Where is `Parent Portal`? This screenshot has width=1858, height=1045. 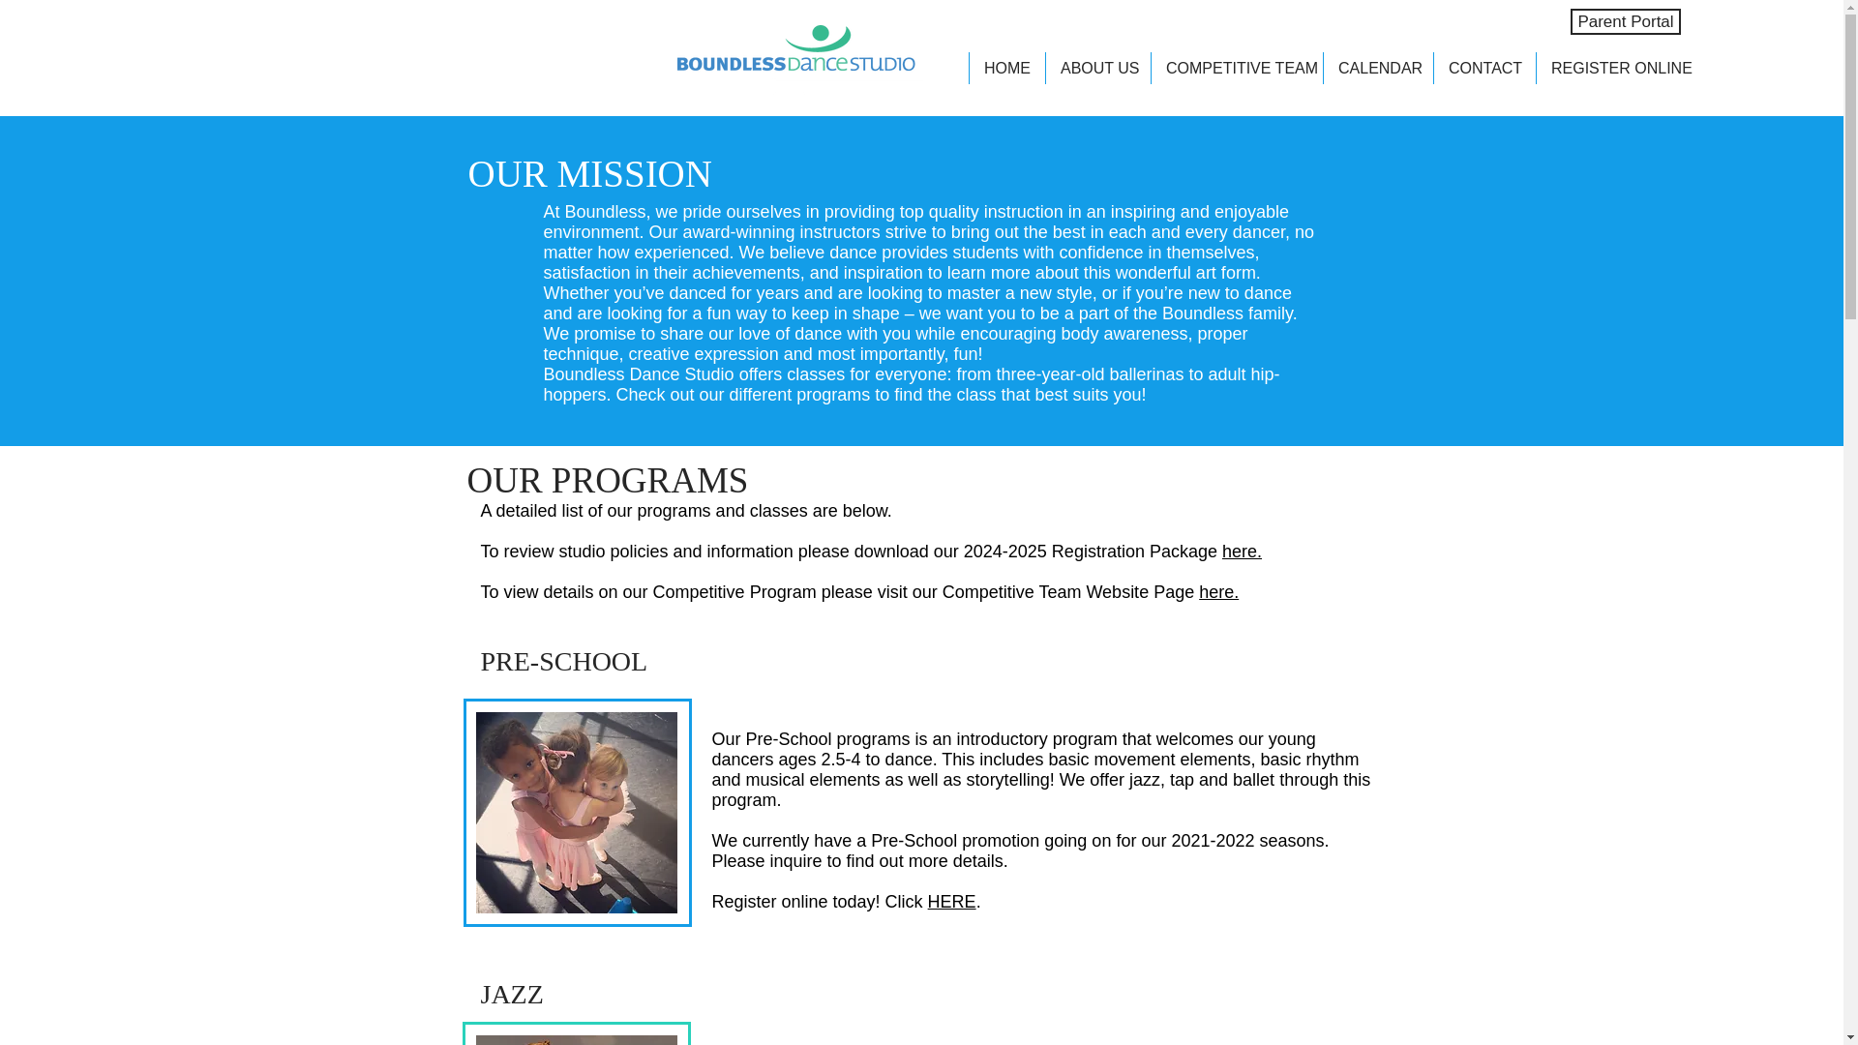
Parent Portal is located at coordinates (1626, 21).